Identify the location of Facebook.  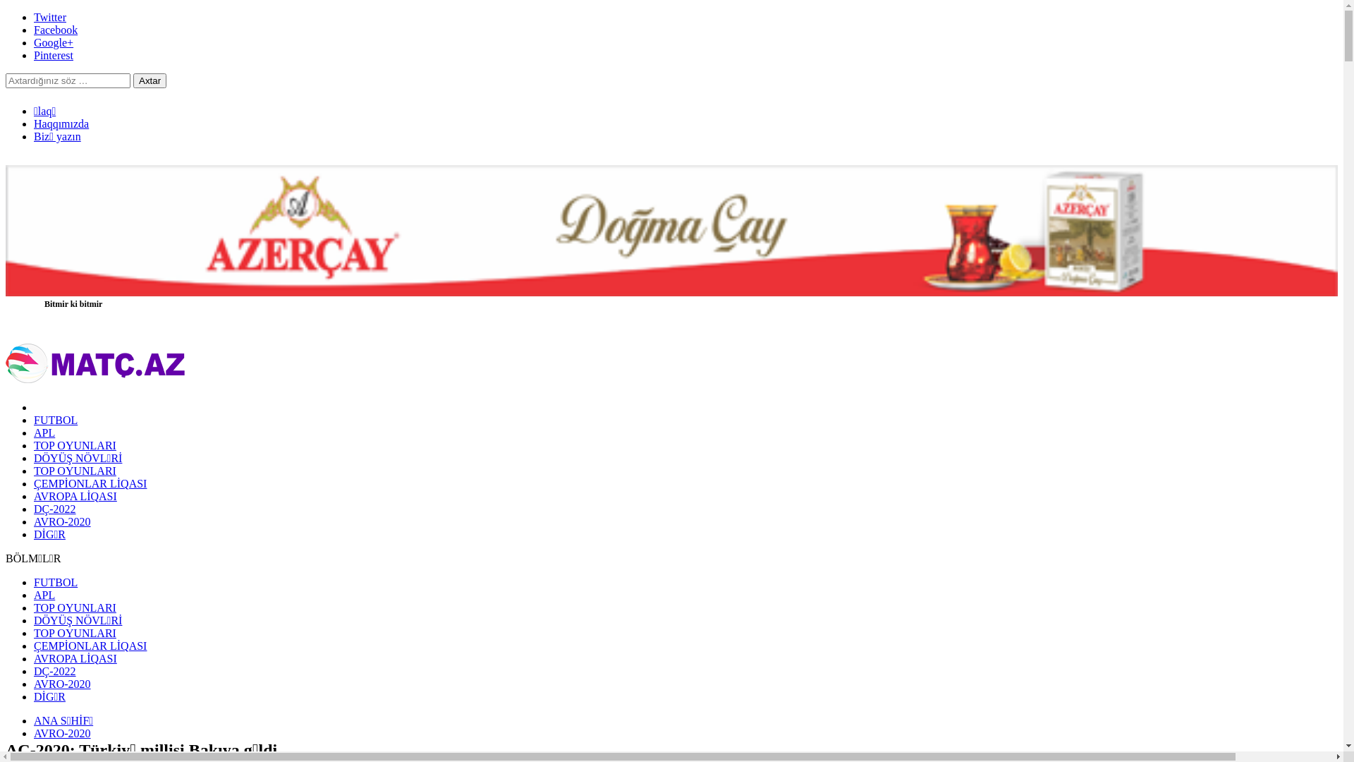
(56, 30).